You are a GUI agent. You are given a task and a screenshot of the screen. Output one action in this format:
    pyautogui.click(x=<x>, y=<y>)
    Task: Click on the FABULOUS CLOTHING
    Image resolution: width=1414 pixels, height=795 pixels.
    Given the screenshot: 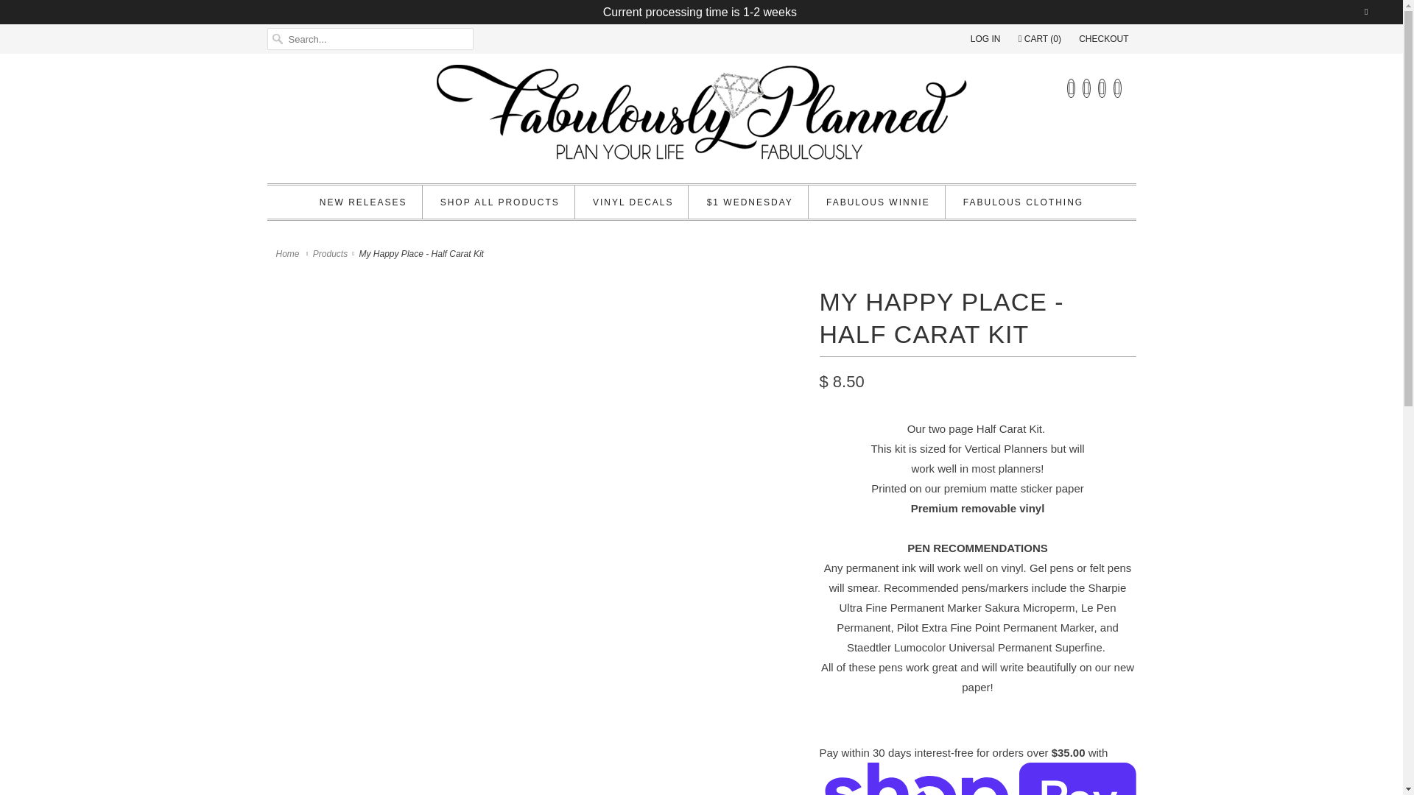 What is the action you would take?
    pyautogui.click(x=1022, y=203)
    